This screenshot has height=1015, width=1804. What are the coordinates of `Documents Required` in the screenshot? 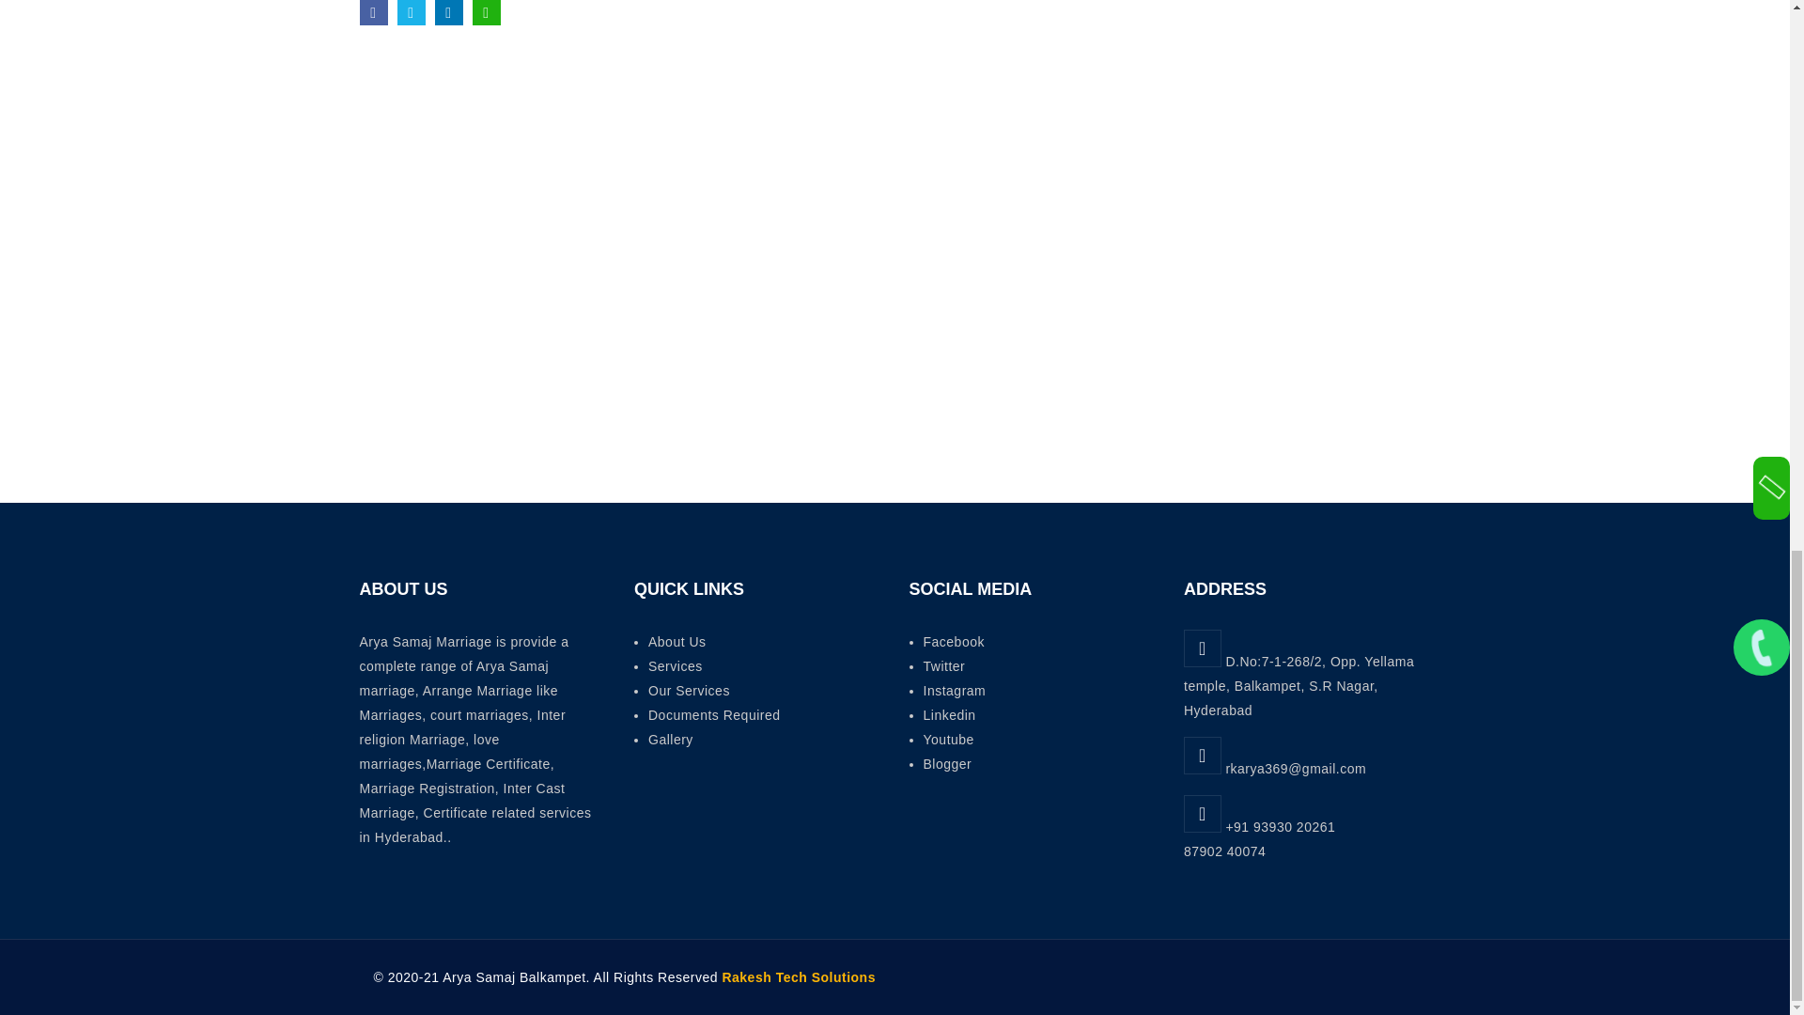 It's located at (708, 715).